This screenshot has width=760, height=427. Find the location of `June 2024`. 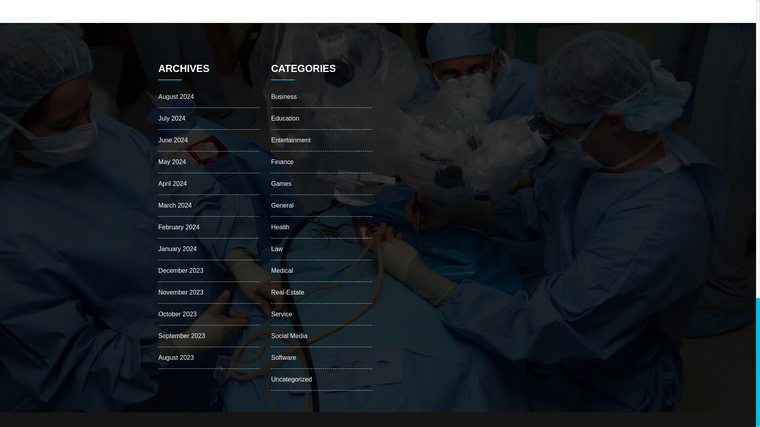

June 2024 is located at coordinates (173, 140).